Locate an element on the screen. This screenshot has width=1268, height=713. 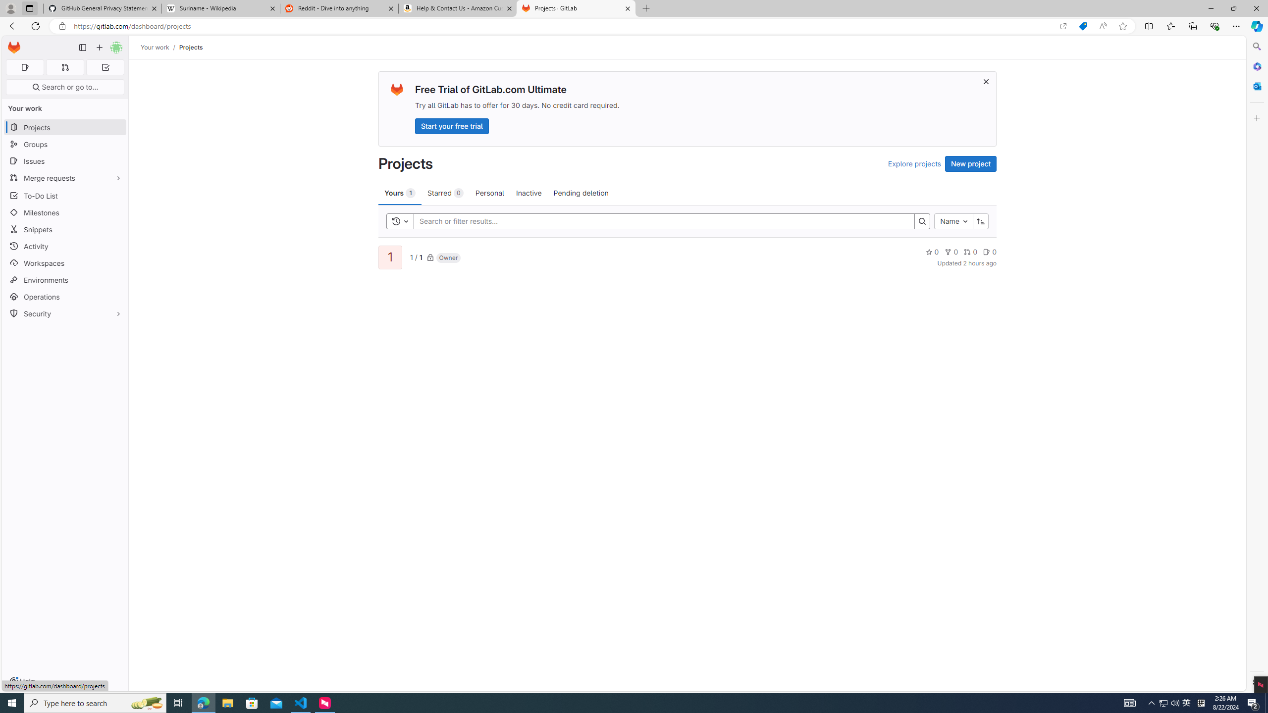
GitHub General Privacy Statement - GitHub Docs is located at coordinates (103, 8).